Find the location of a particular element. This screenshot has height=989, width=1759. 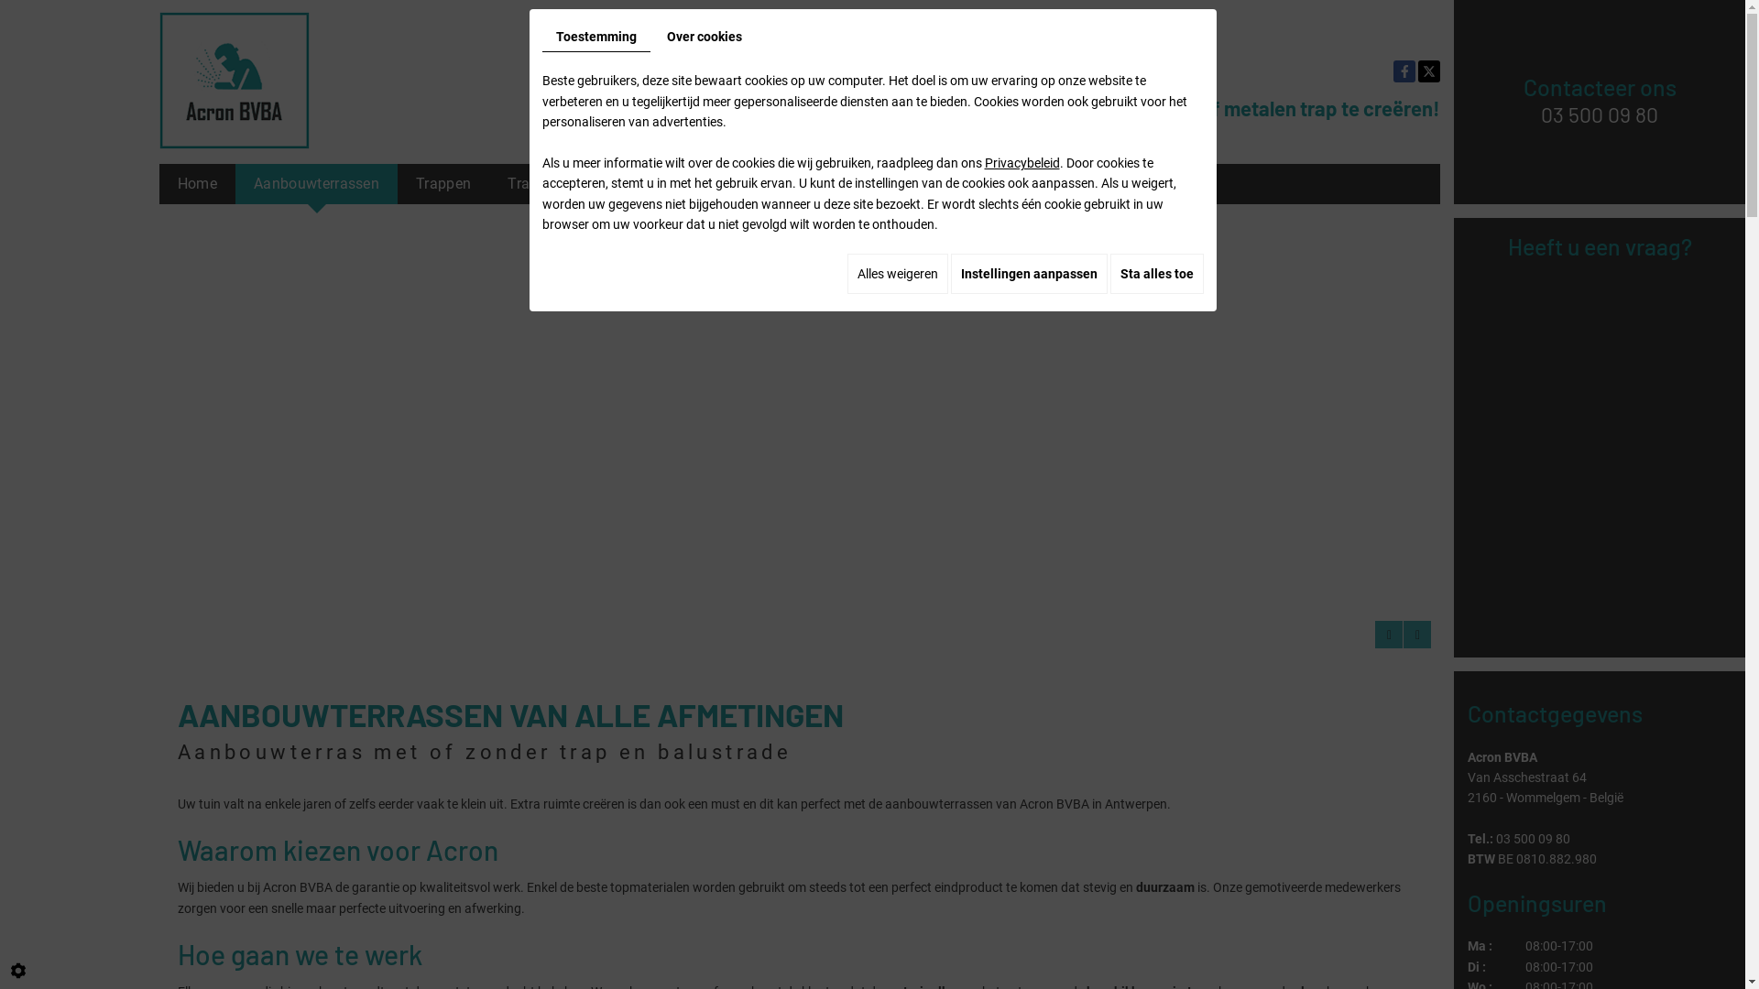

Constructies En Laswerken is located at coordinates (821, 184).